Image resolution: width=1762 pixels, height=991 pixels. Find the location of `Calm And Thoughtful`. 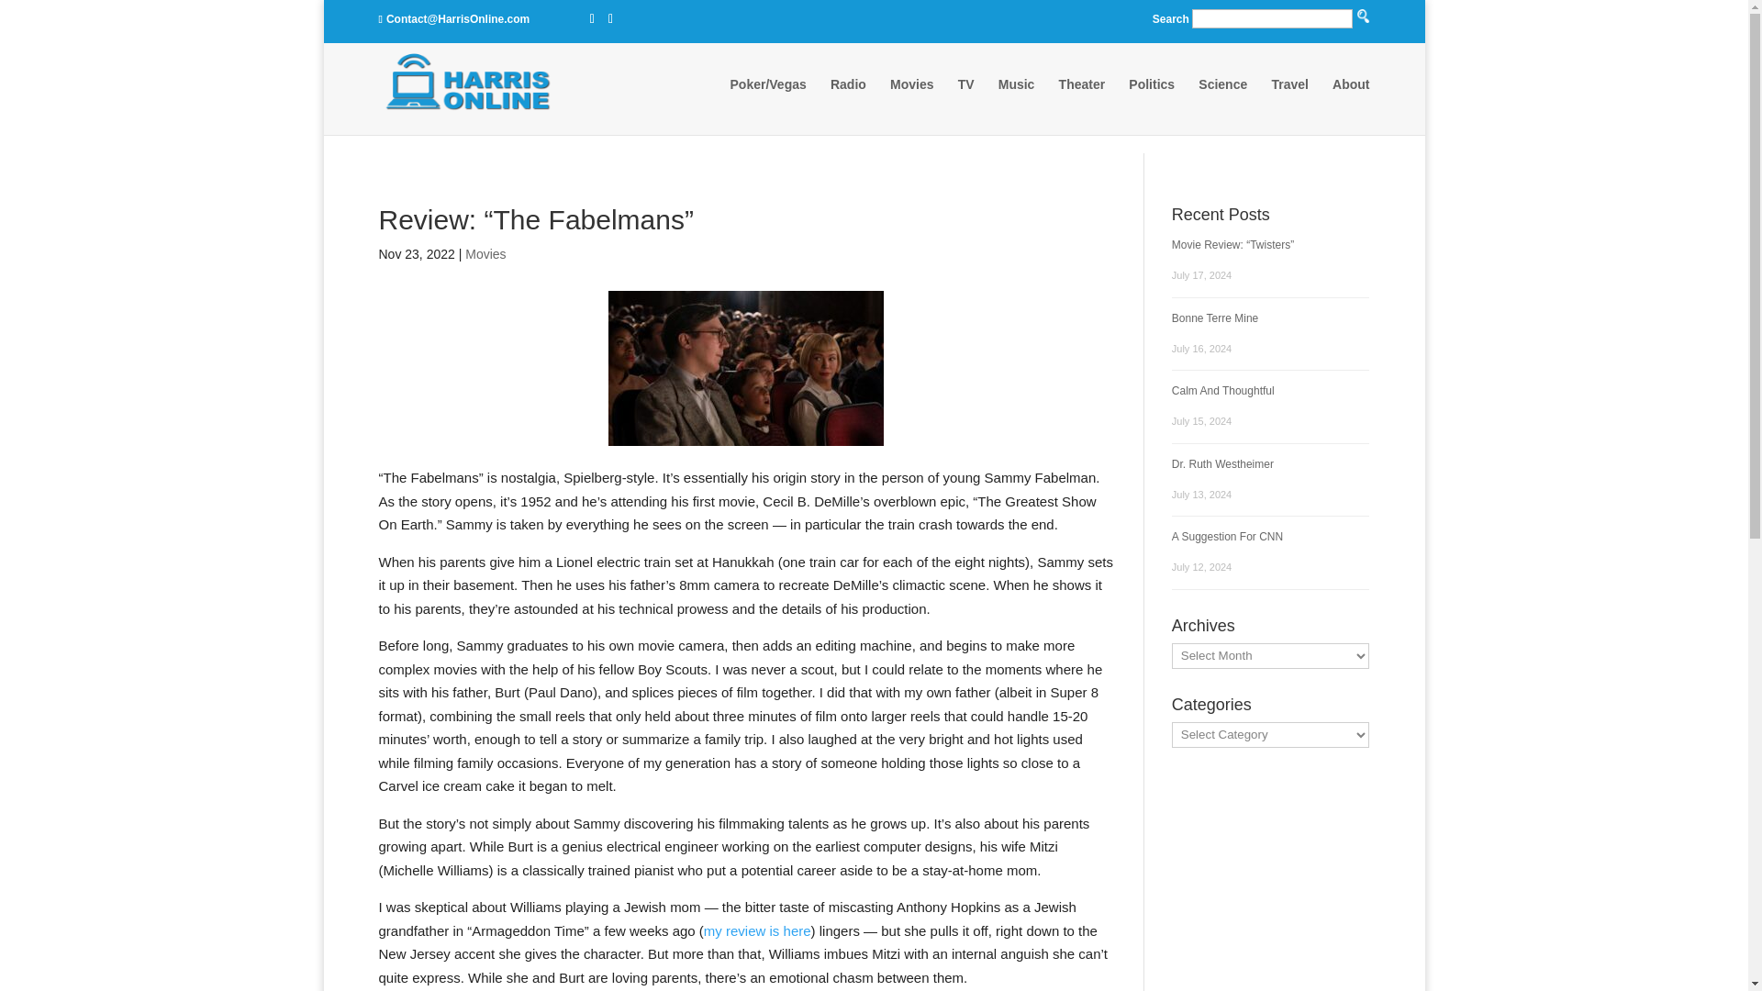

Calm And Thoughtful is located at coordinates (1222, 391).